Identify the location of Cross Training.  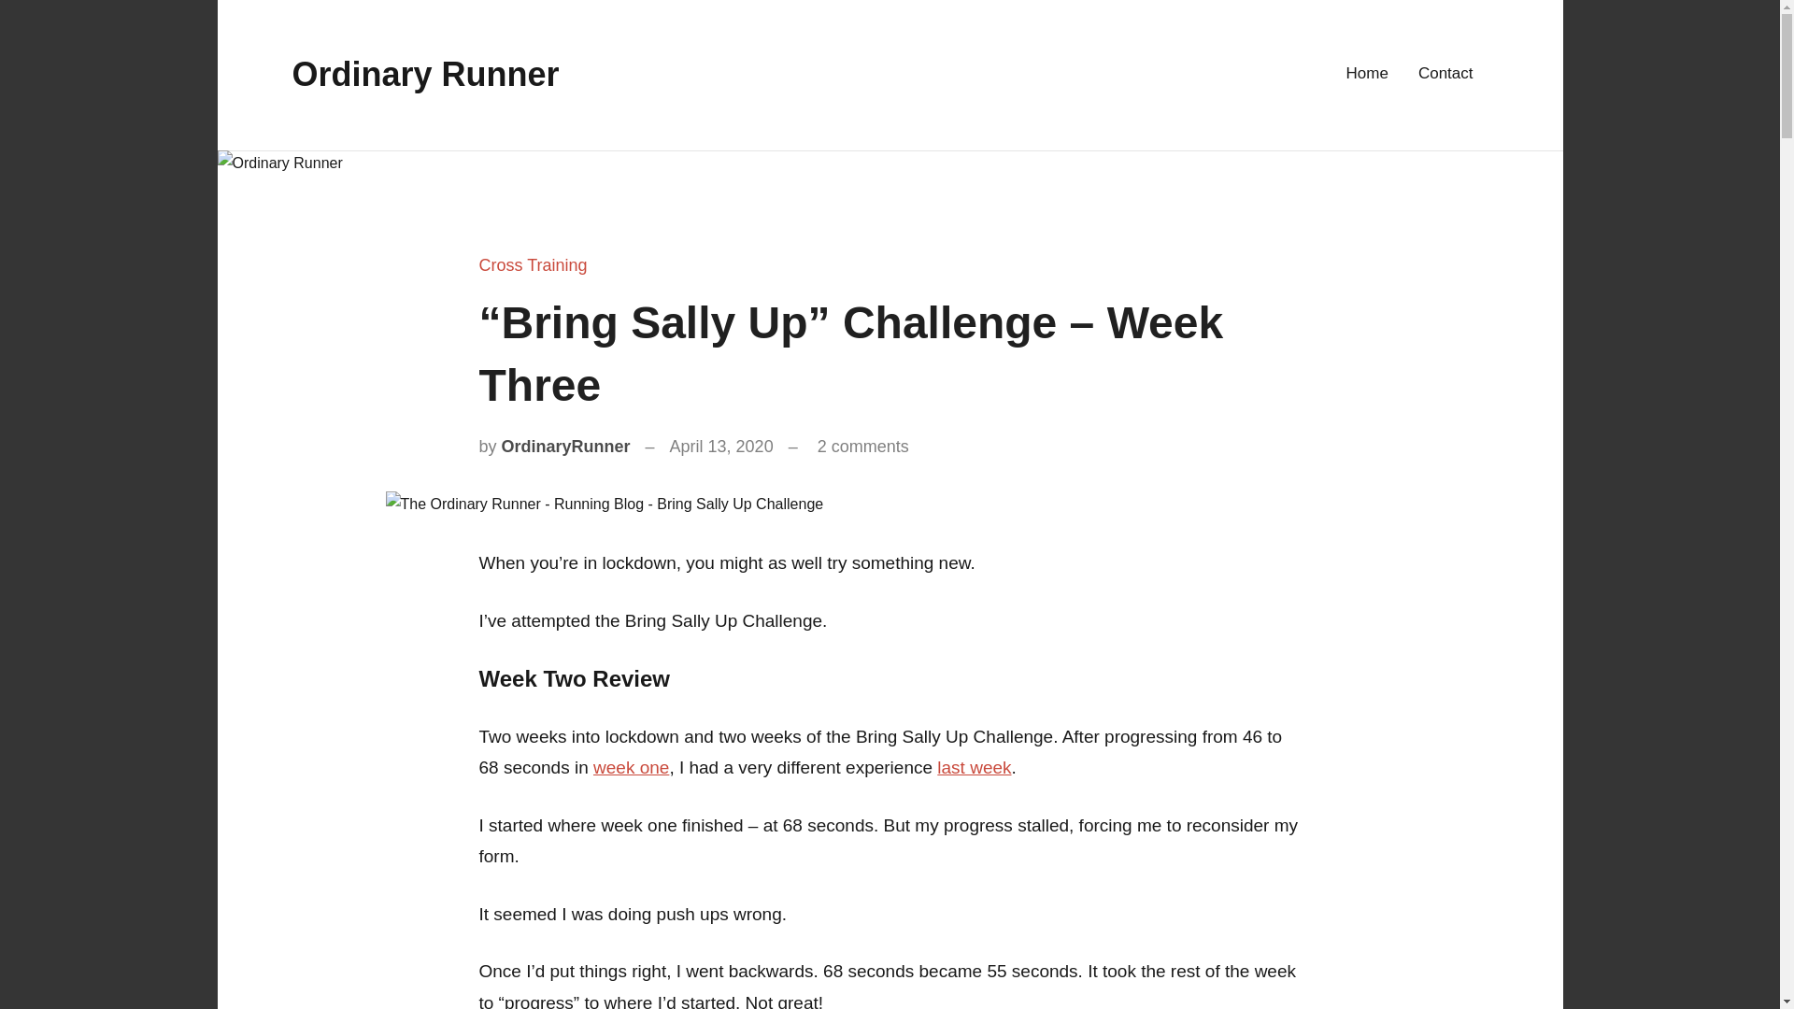
(533, 265).